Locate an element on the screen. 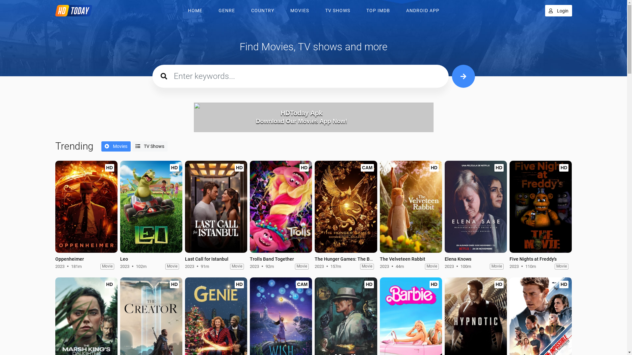 The image size is (632, 355). COUNTRY is located at coordinates (262, 11).